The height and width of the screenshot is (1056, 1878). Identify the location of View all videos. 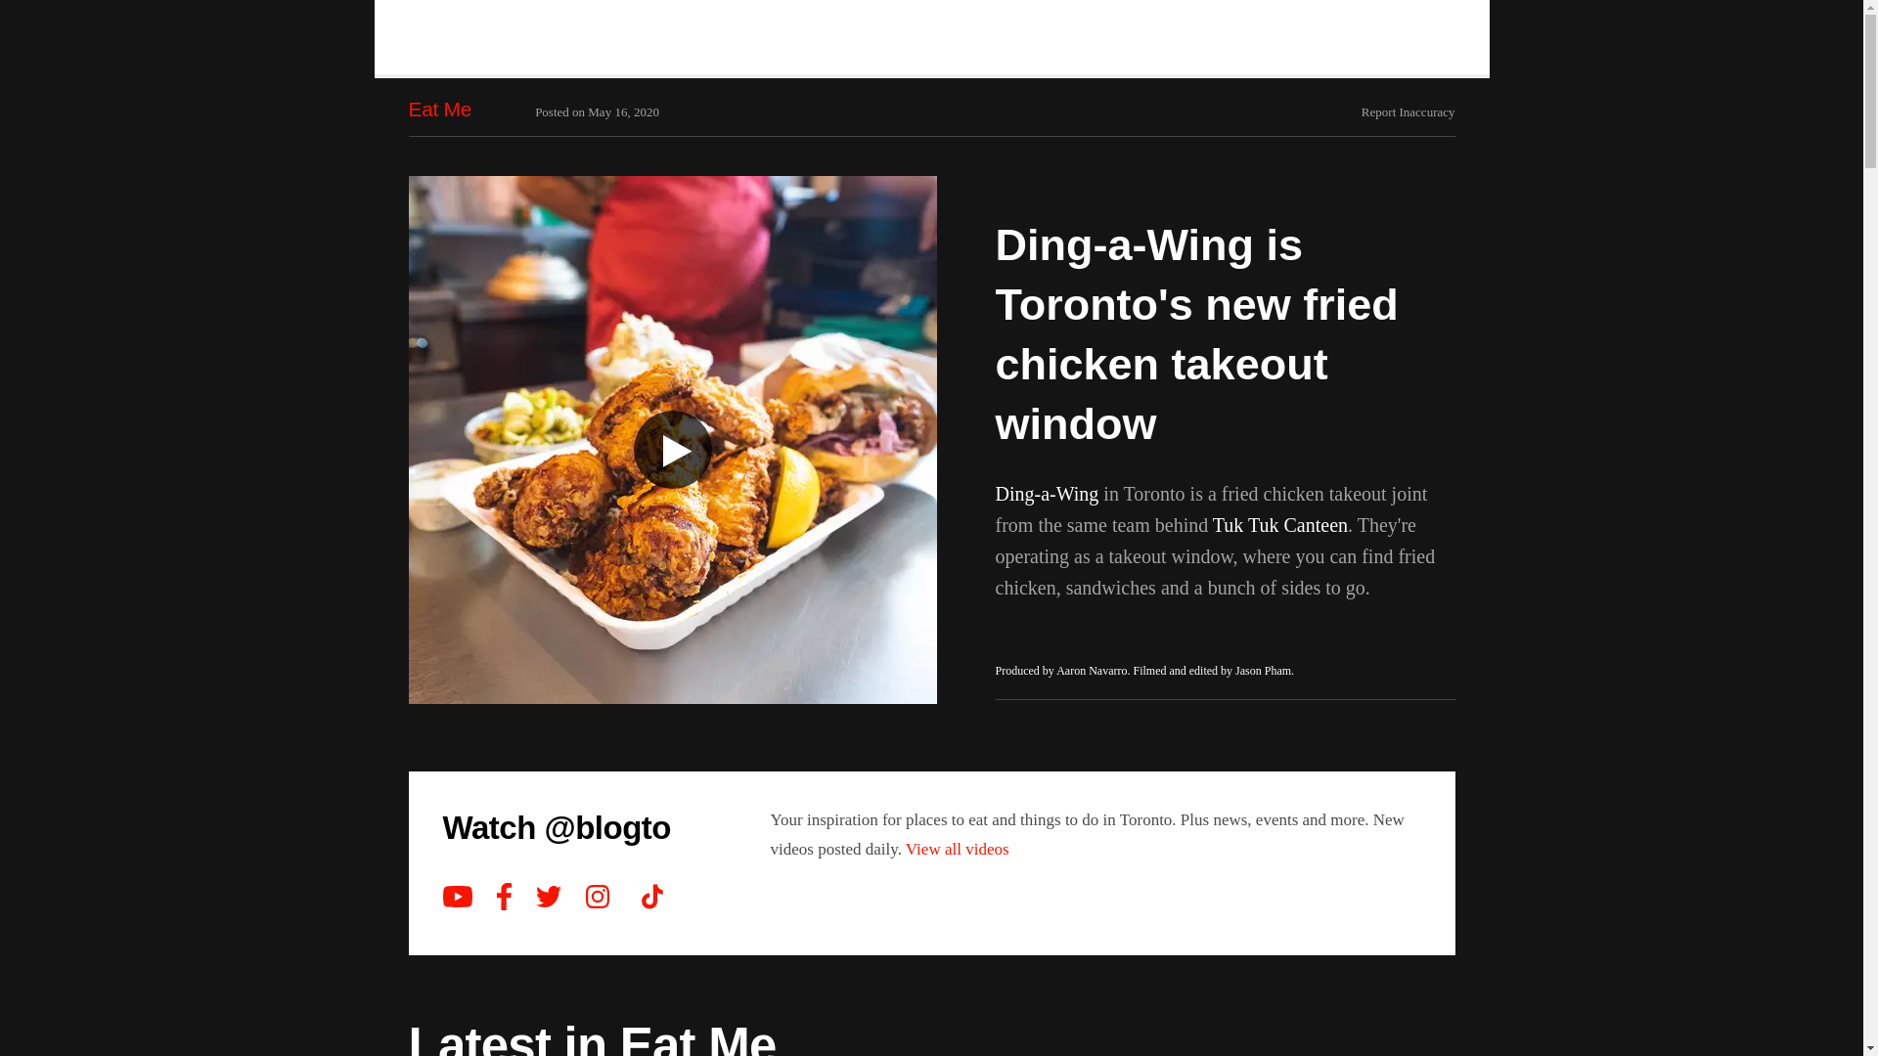
(957, 849).